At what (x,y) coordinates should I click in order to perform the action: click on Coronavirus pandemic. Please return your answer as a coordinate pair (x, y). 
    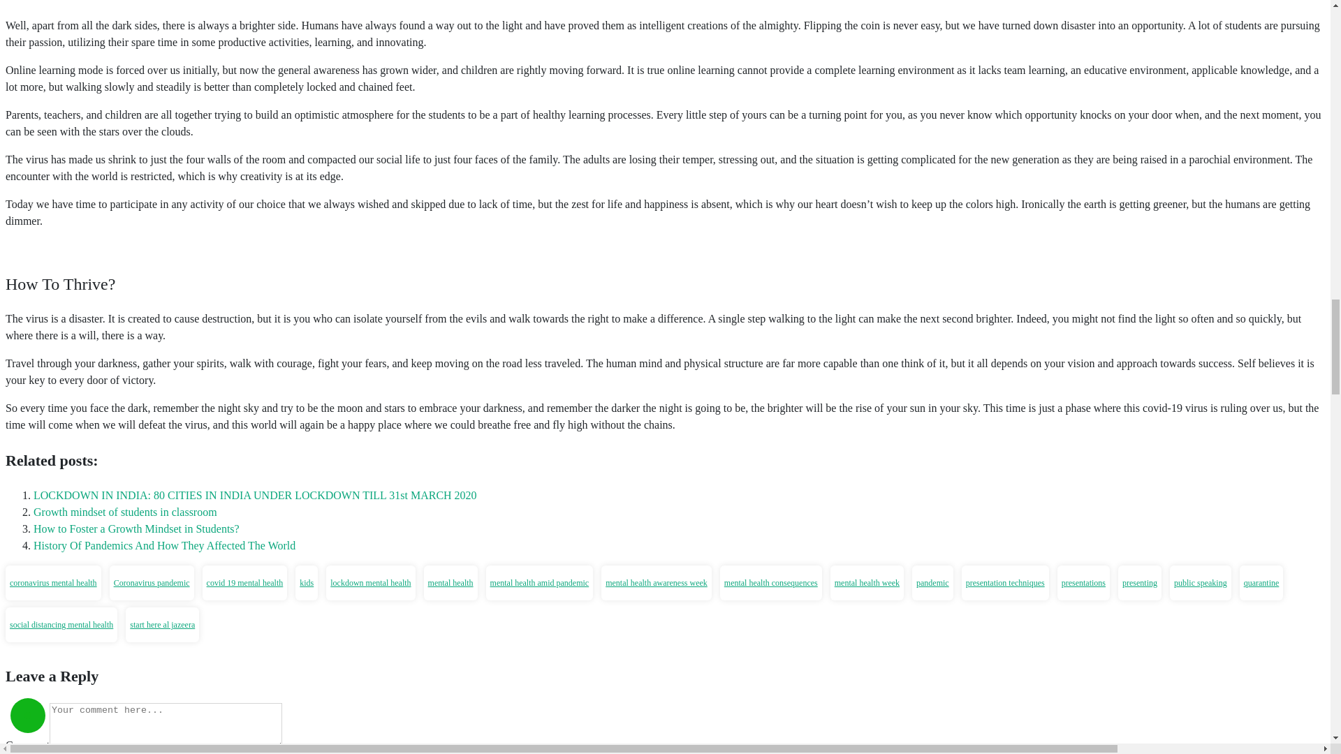
    Looking at the image, I should click on (152, 582).